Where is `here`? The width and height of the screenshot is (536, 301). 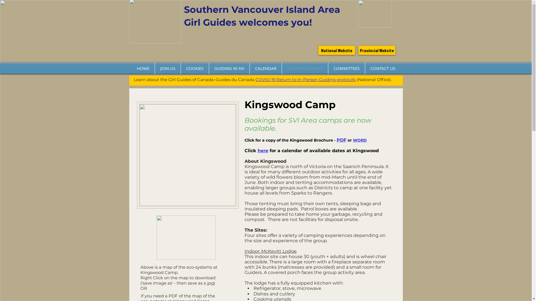 here is located at coordinates (263, 151).